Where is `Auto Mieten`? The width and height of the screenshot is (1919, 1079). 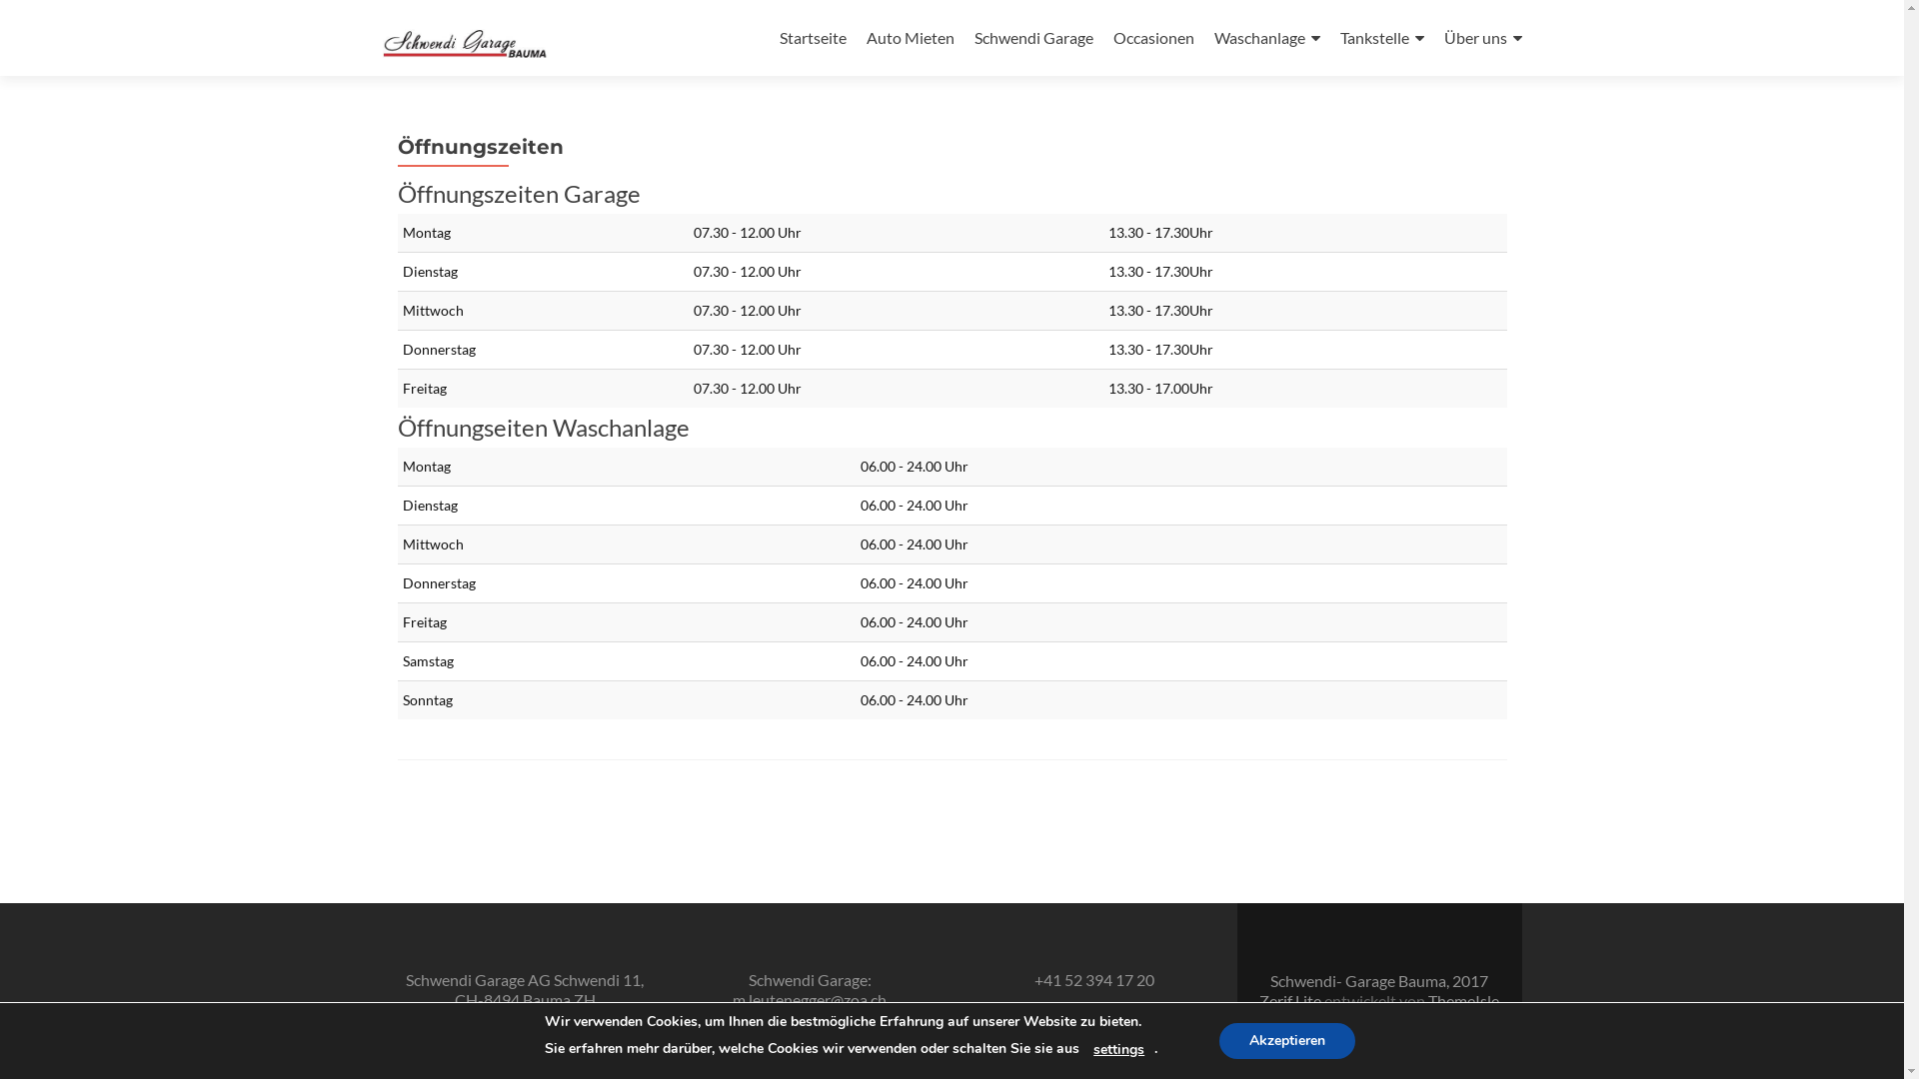
Auto Mieten is located at coordinates (910, 38).